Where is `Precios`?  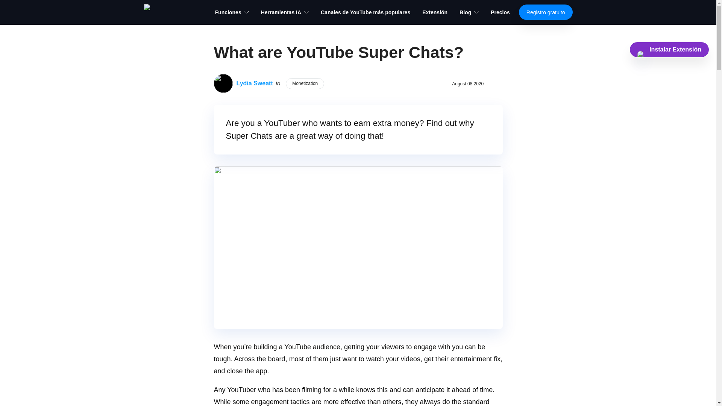
Precios is located at coordinates (500, 12).